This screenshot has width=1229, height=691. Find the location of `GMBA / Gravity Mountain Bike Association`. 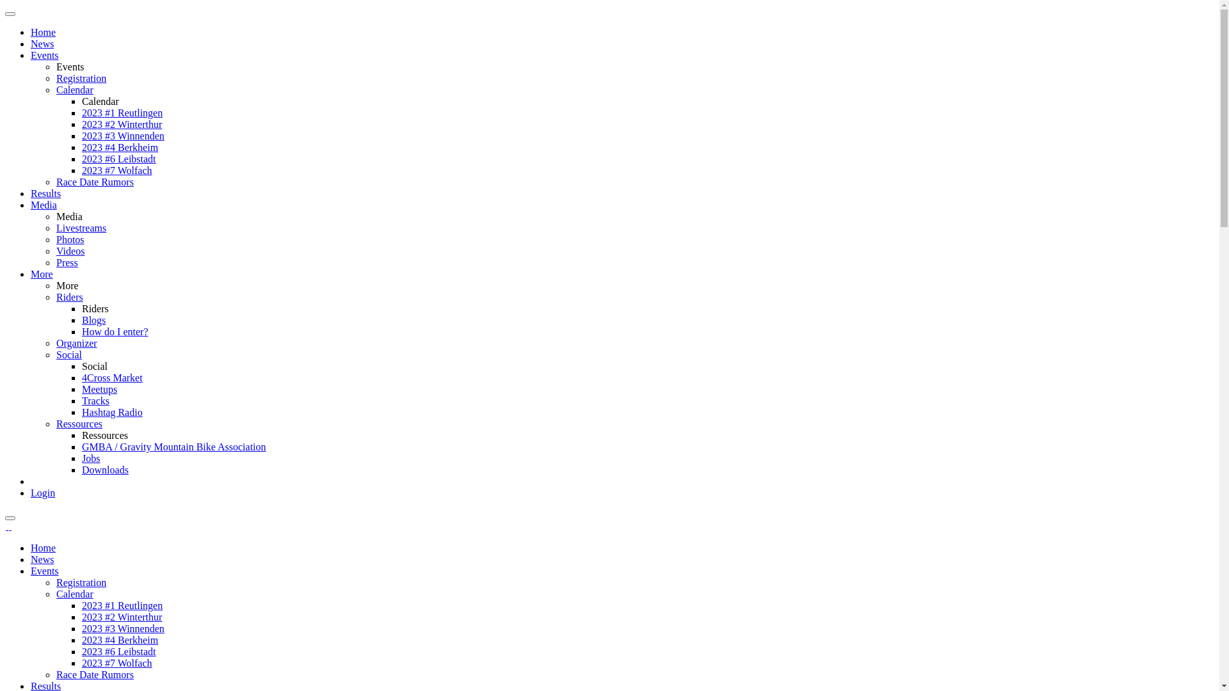

GMBA / Gravity Mountain Bike Association is located at coordinates (174, 447).